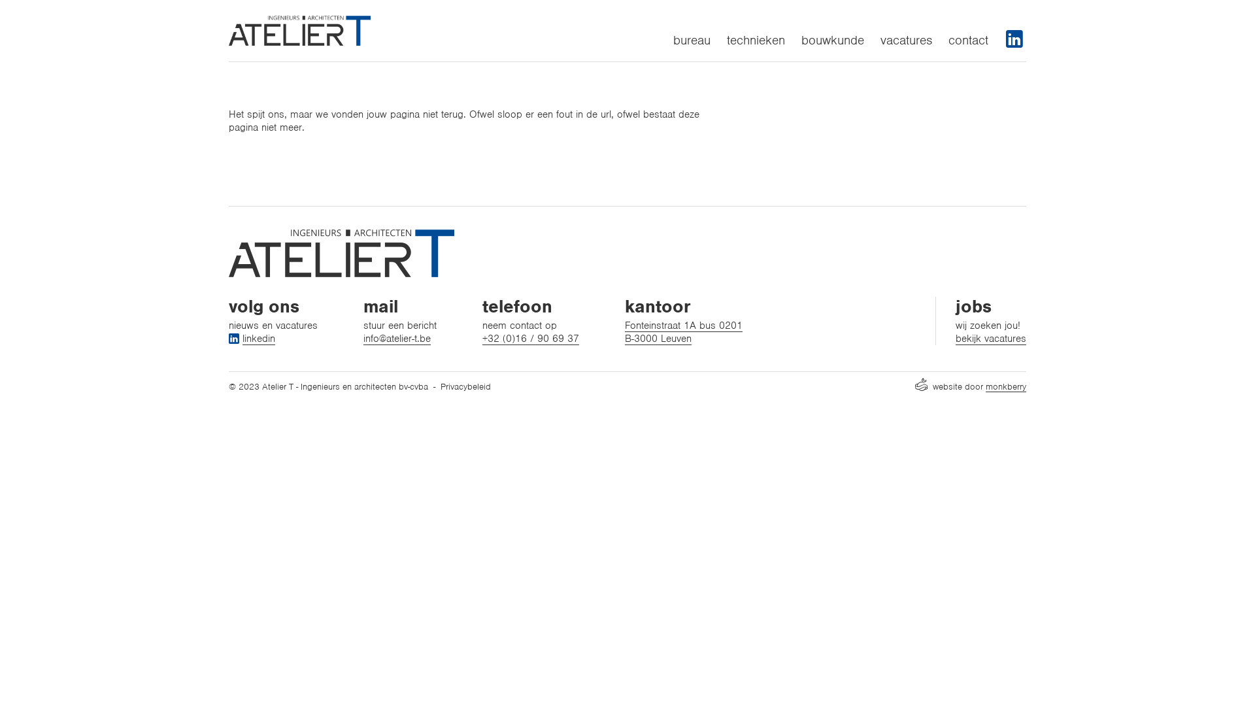 Image resolution: width=1255 pixels, height=706 pixels. Describe the element at coordinates (1014, 39) in the screenshot. I see `L` at that location.